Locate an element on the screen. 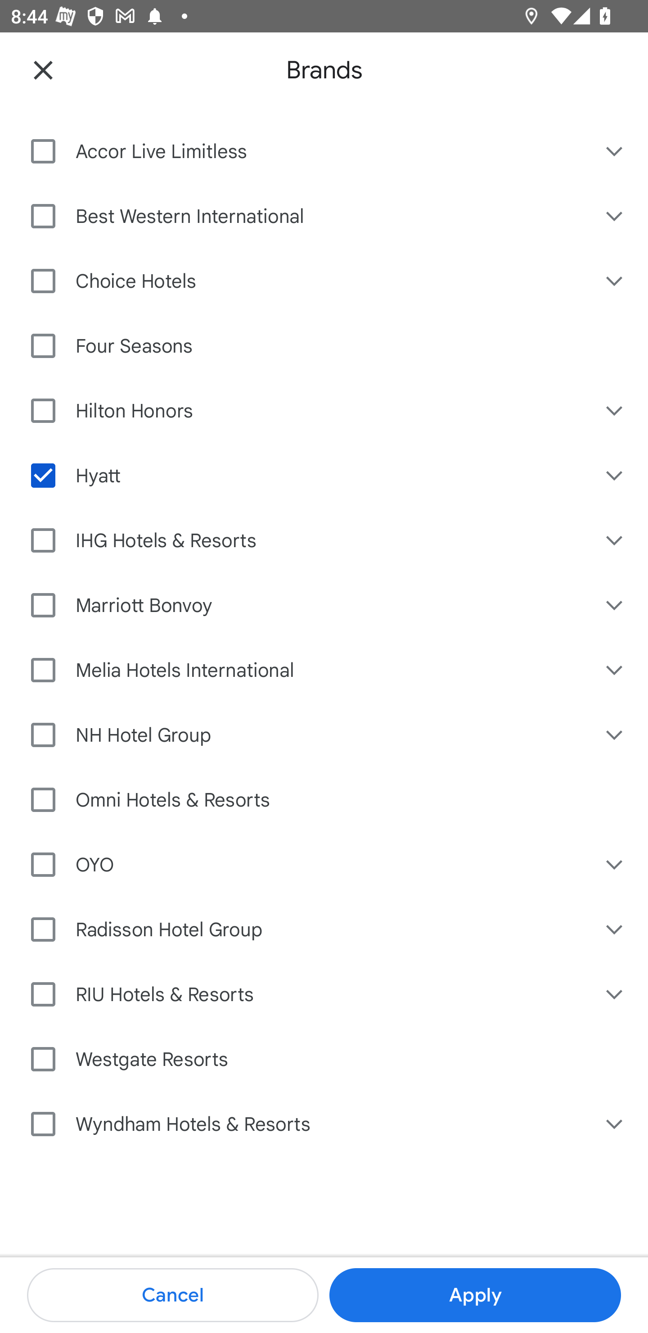 The width and height of the screenshot is (648, 1333). Hyatt, Activate to expand is located at coordinates (616, 475).